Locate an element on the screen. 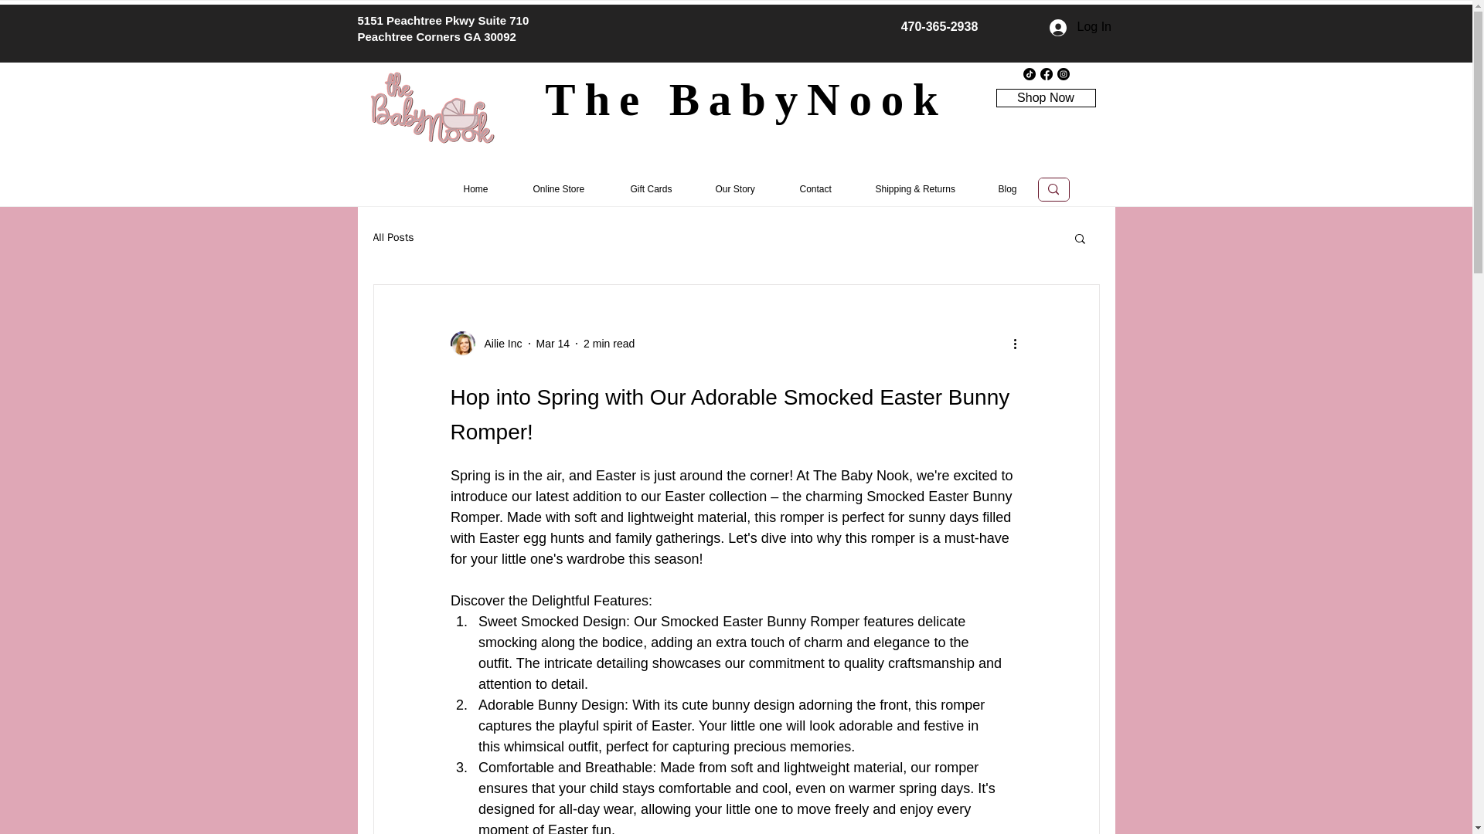 Image resolution: width=1484 pixels, height=834 pixels. Online Store is located at coordinates (565, 190).